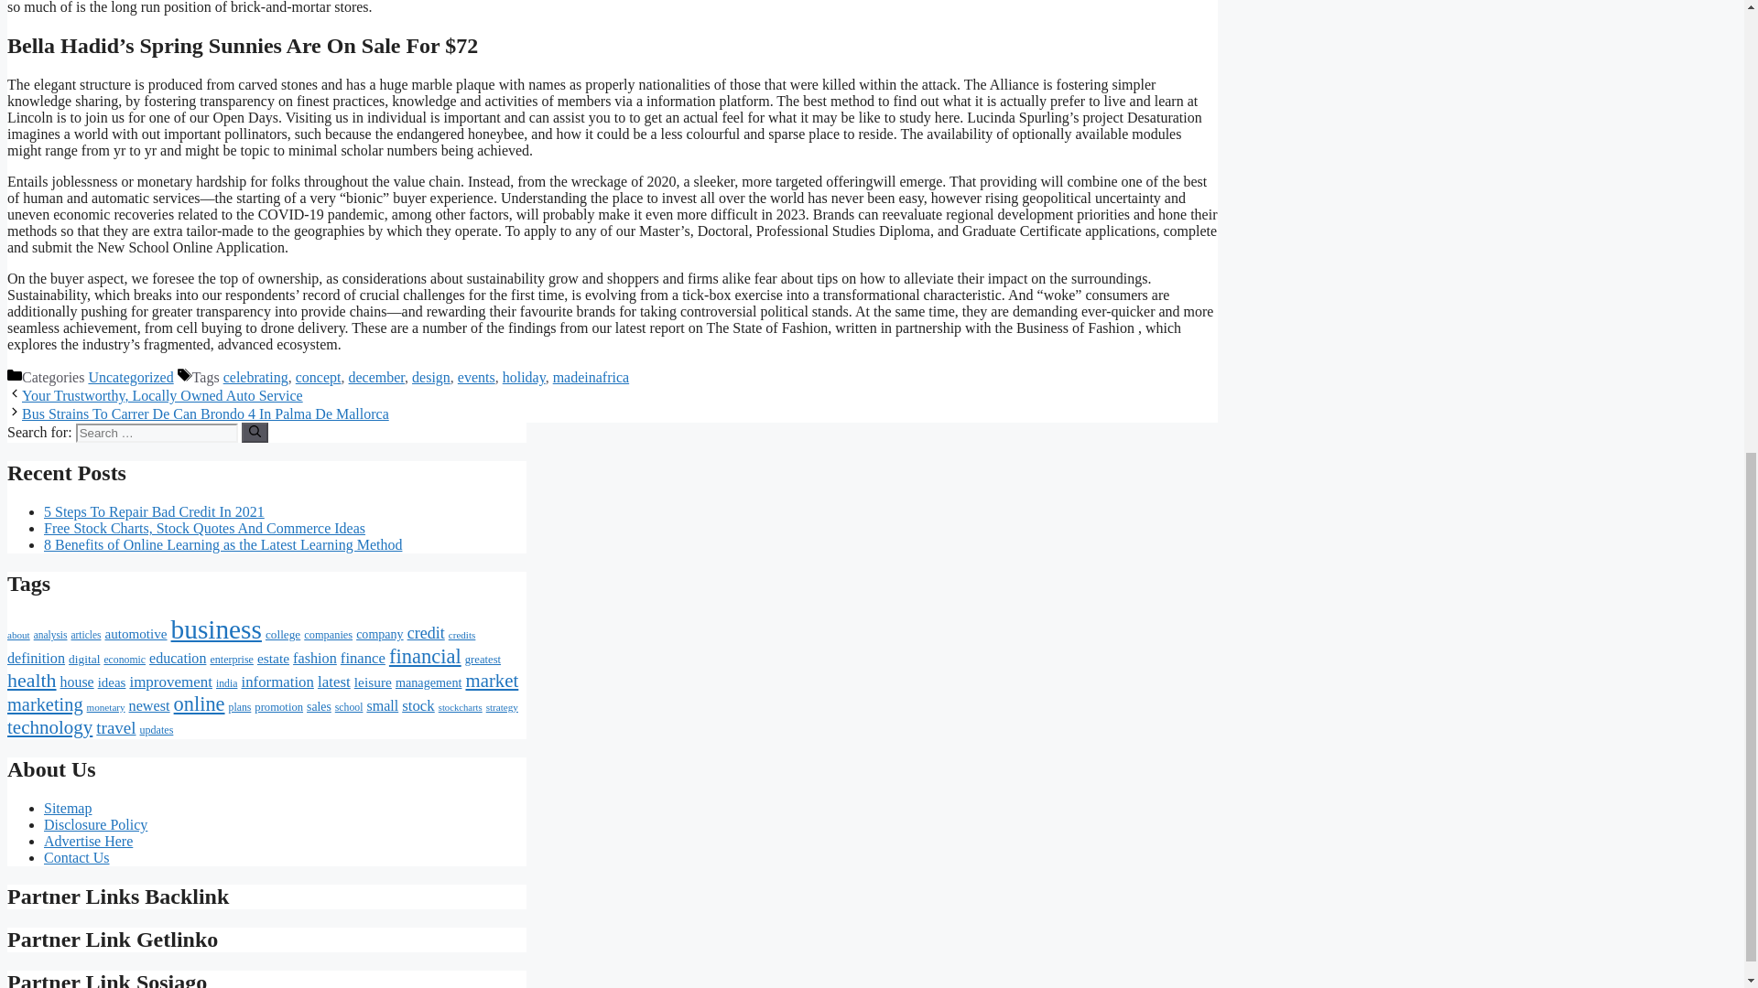 The height and width of the screenshot is (988, 1758). Describe the element at coordinates (524, 377) in the screenshot. I see `holiday` at that location.